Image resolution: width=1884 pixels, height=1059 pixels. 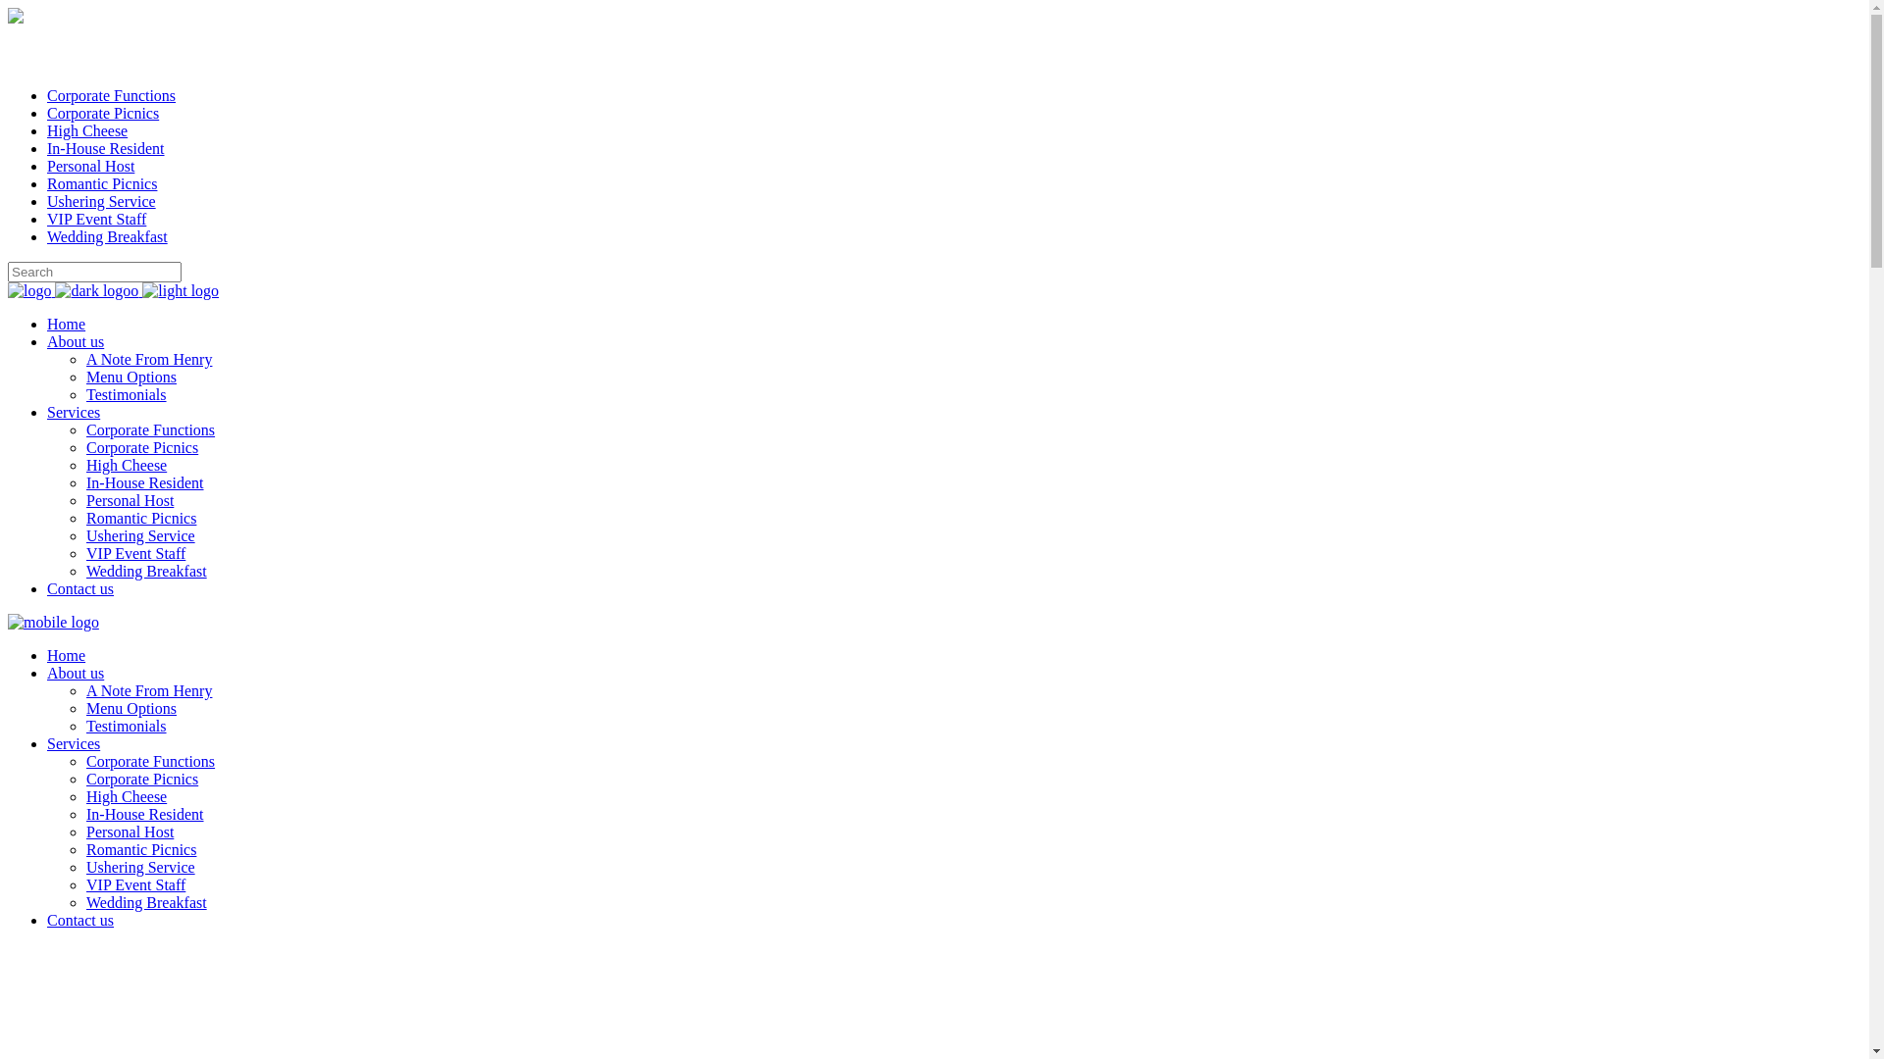 I want to click on VIP Event Staff, so click(x=135, y=884).